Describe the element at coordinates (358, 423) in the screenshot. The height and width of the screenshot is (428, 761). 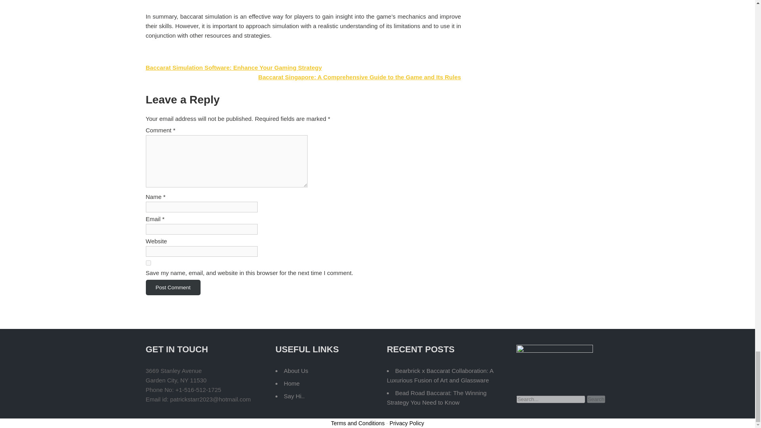
I see `Terms and Conditions` at that location.